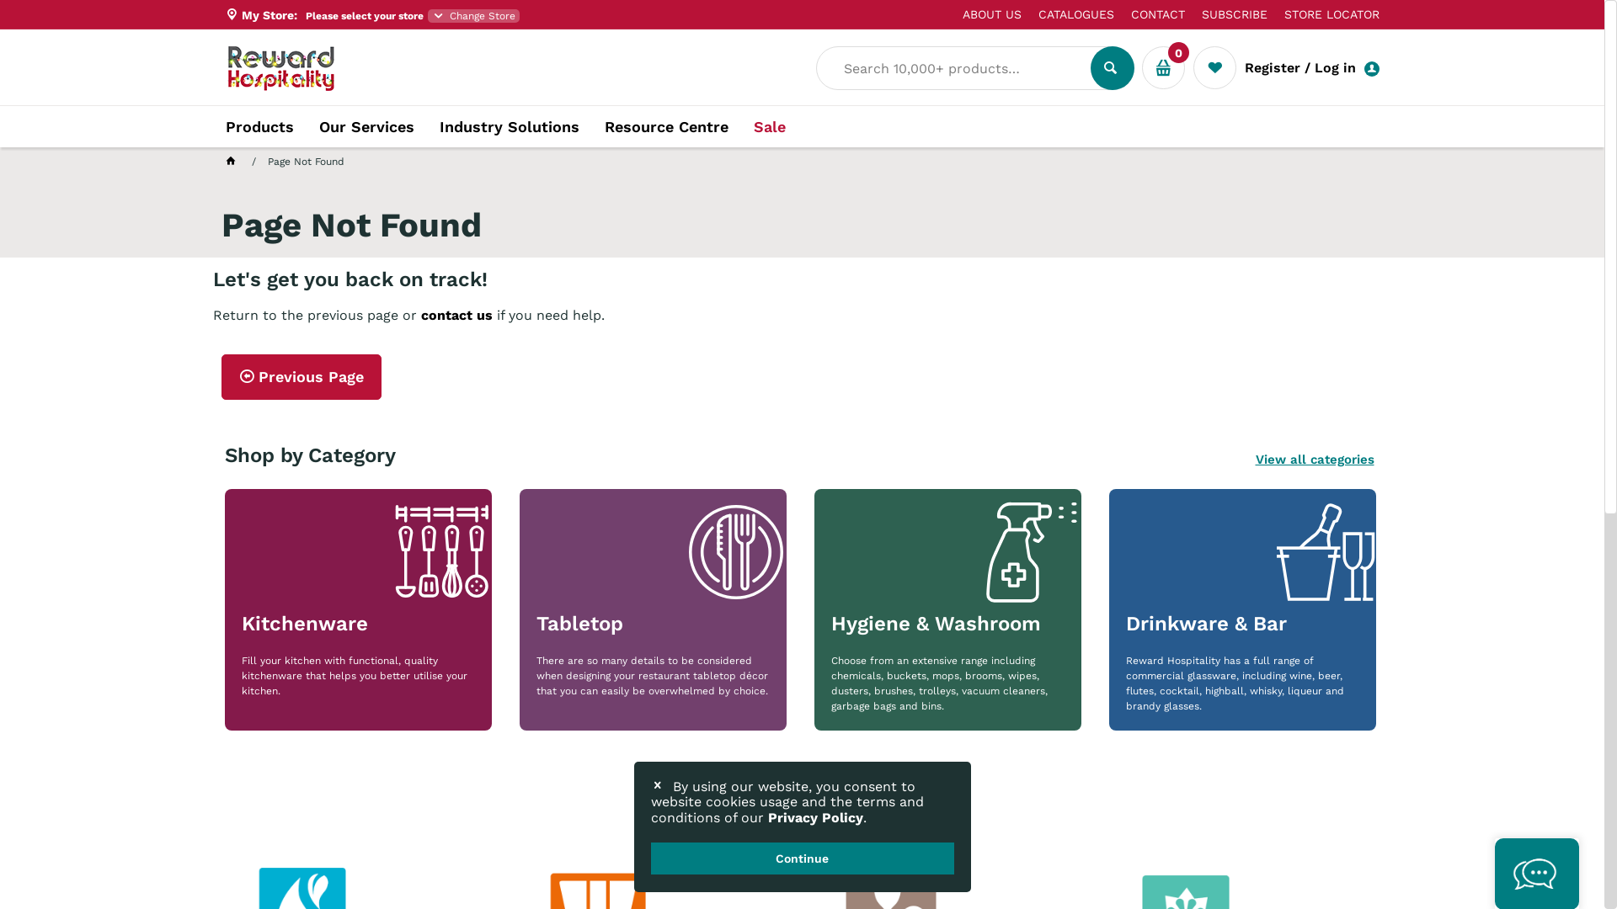  I want to click on SUBSCRIBE, so click(1225, 14).